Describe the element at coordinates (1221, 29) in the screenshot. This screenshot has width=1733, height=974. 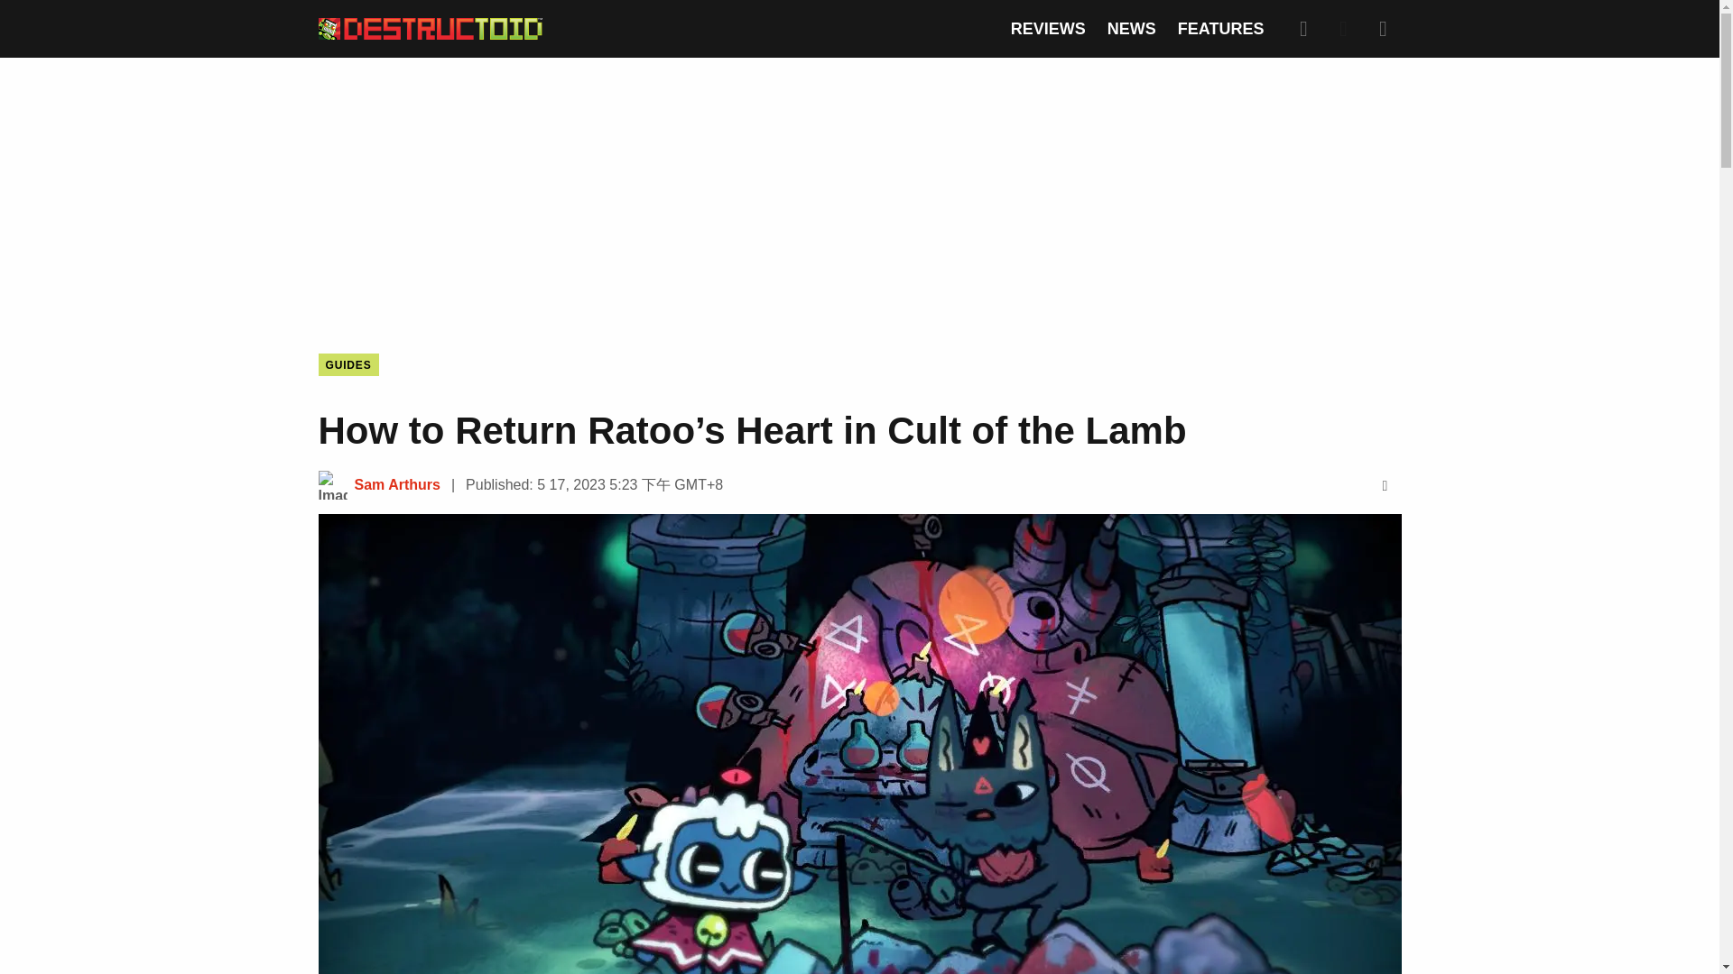
I see `FEATURES` at that location.